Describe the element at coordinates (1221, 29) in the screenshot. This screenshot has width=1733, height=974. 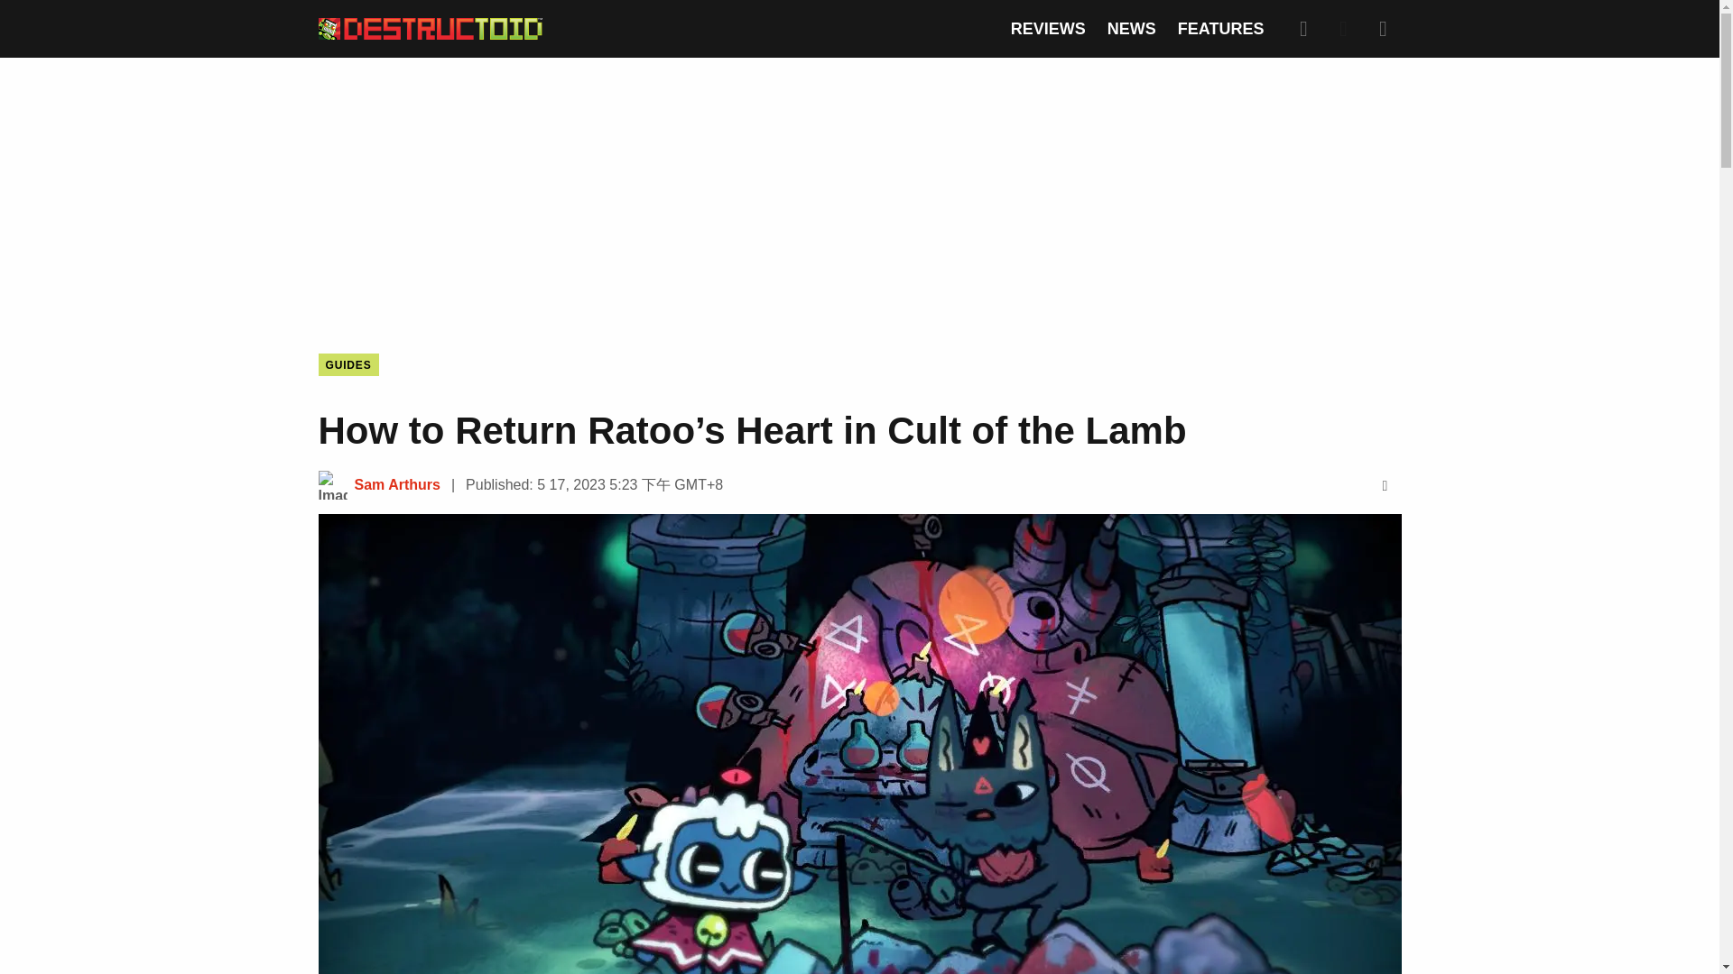
I see `FEATURES` at that location.